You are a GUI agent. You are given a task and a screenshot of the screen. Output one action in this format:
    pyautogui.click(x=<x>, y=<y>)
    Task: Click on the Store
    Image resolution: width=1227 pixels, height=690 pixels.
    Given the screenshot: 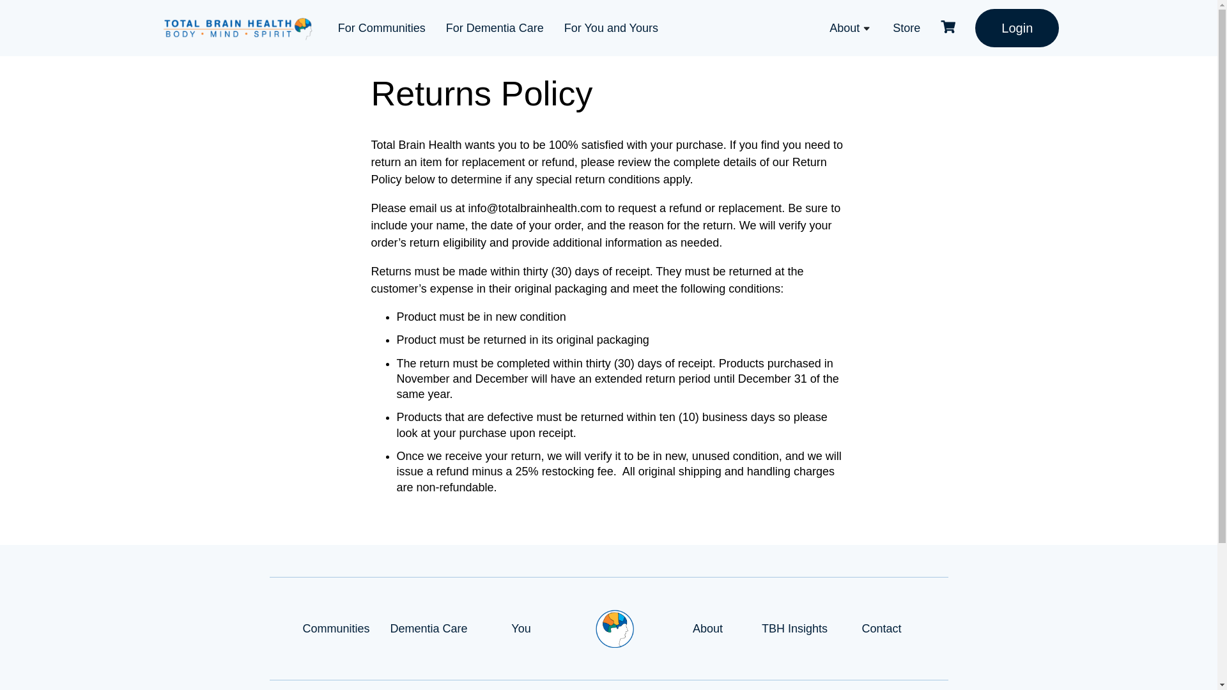 What is the action you would take?
    pyautogui.click(x=906, y=28)
    